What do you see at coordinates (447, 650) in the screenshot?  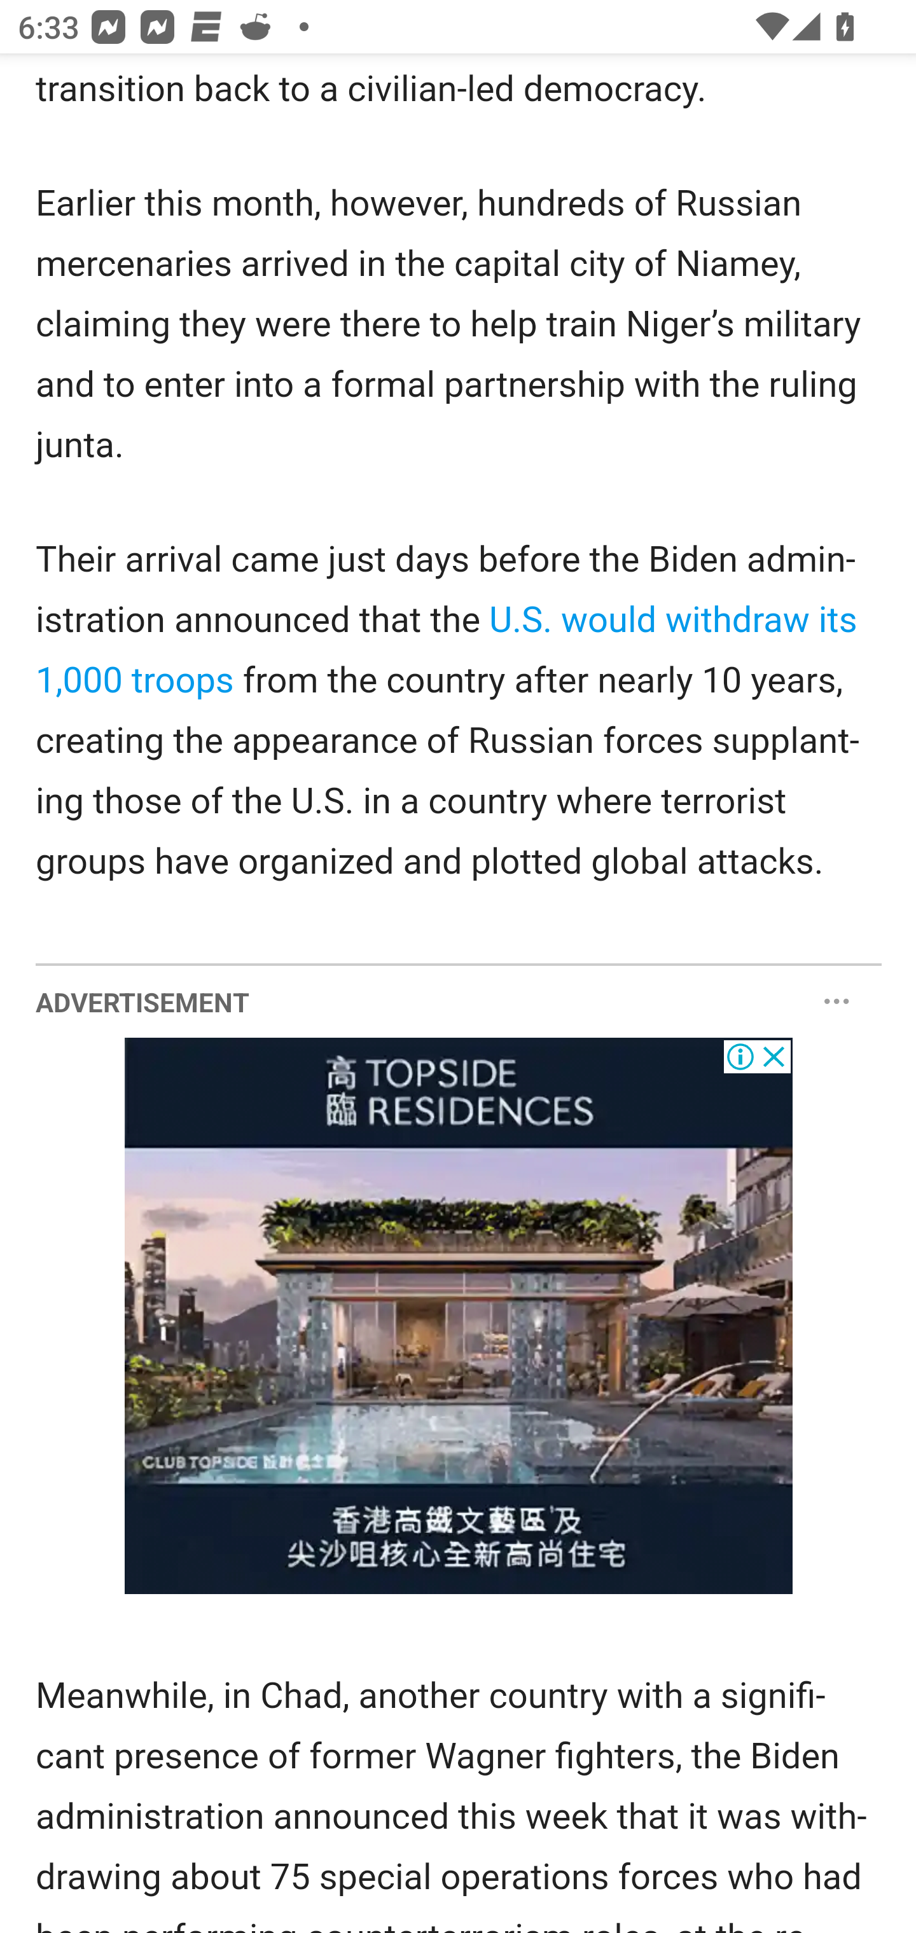 I see `U.S. would withdraw its 1,000 troops` at bounding box center [447, 650].